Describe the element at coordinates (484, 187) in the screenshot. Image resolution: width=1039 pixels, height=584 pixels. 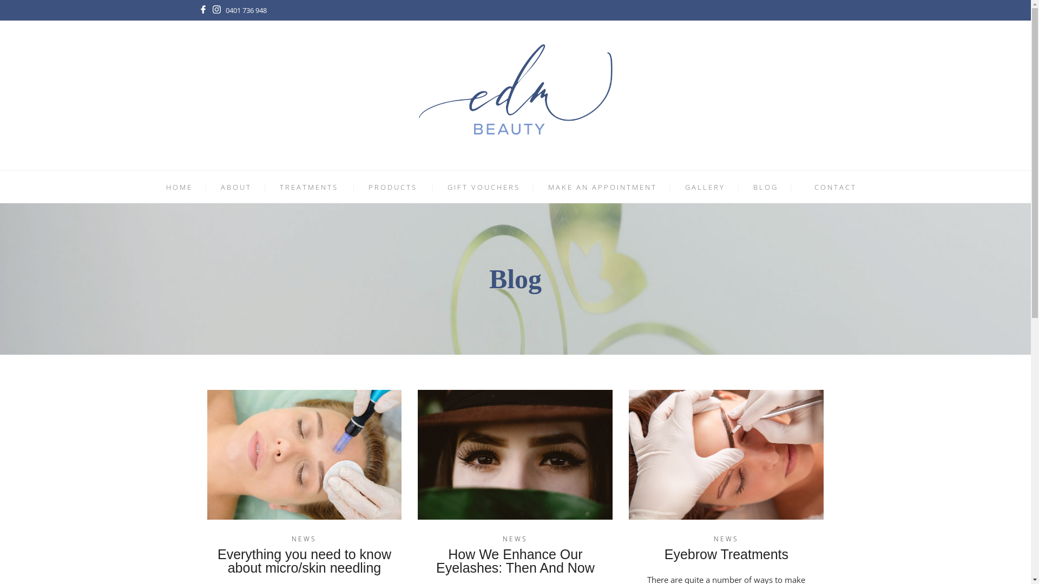
I see `GIFT VOUCHERS` at that location.